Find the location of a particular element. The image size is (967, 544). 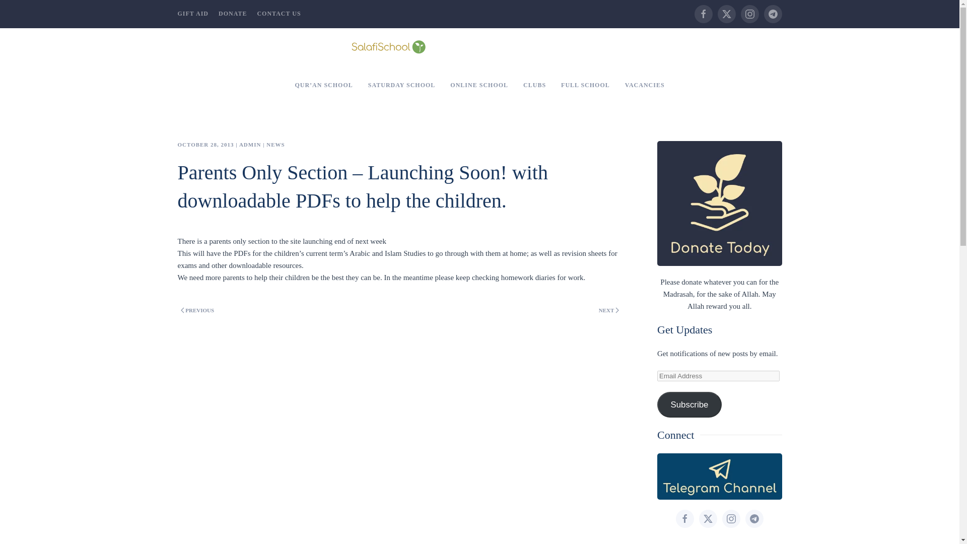

FULL SCHOOL is located at coordinates (585, 85).